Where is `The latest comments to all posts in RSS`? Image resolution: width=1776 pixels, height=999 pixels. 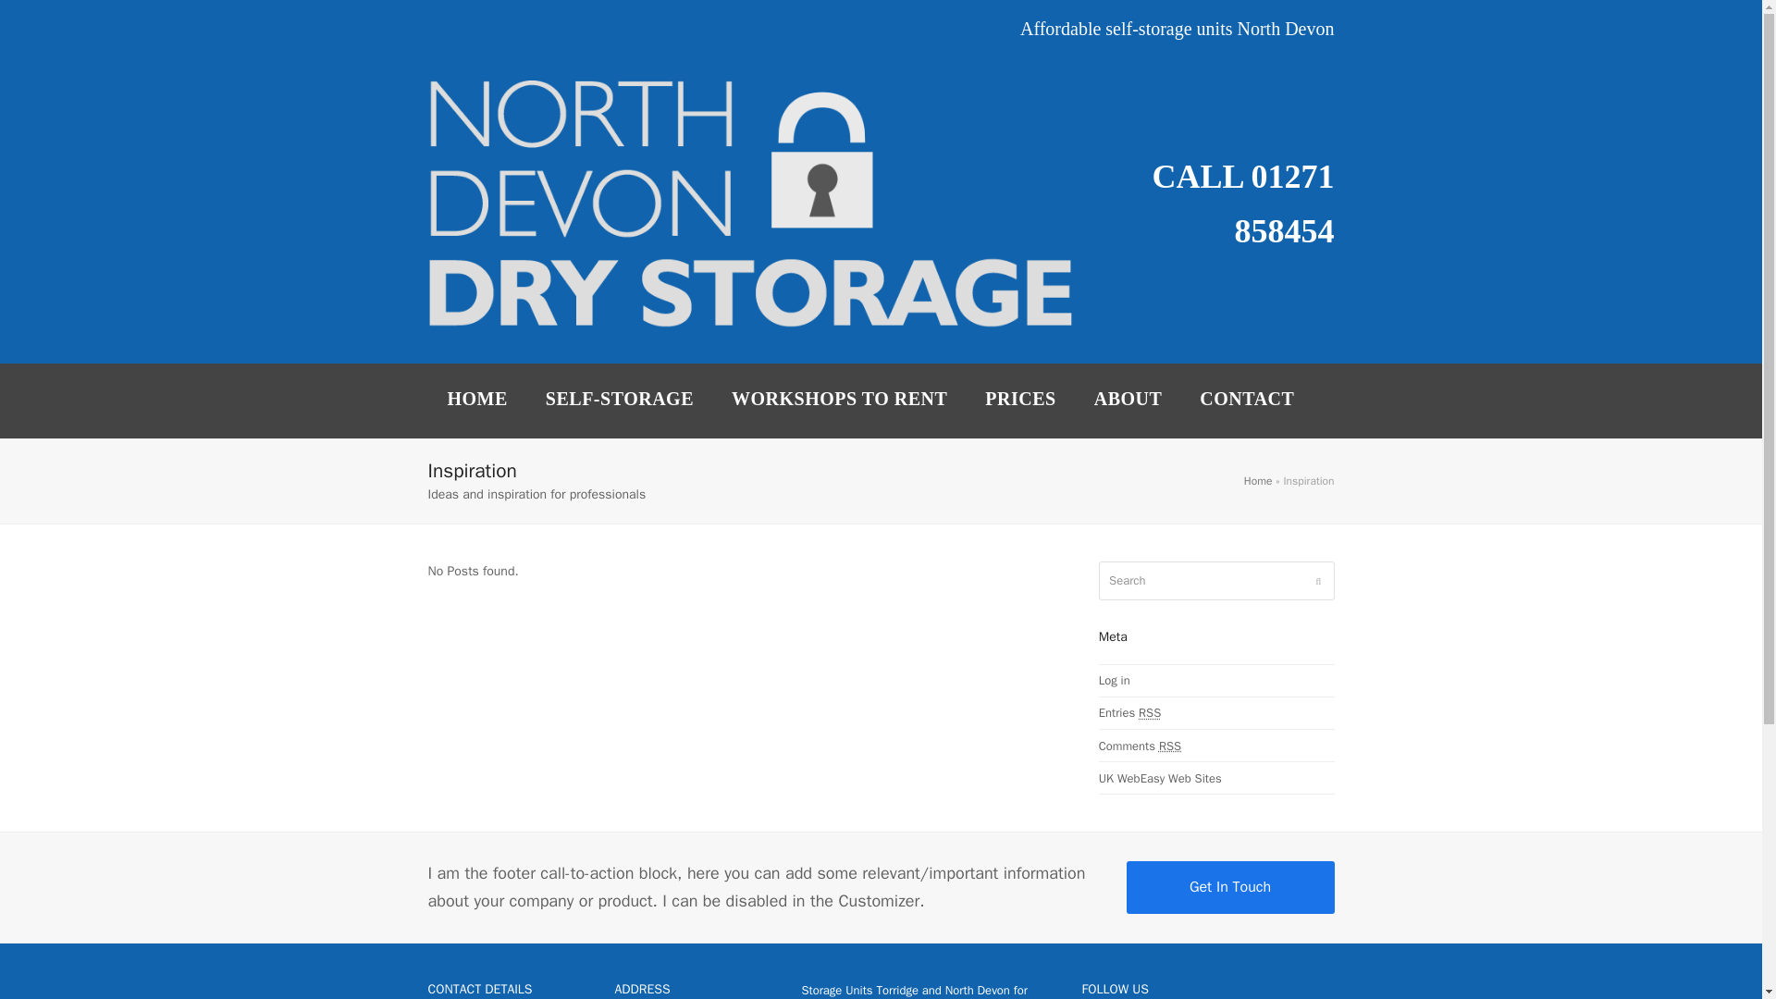
The latest comments to all posts in RSS is located at coordinates (1140, 746).